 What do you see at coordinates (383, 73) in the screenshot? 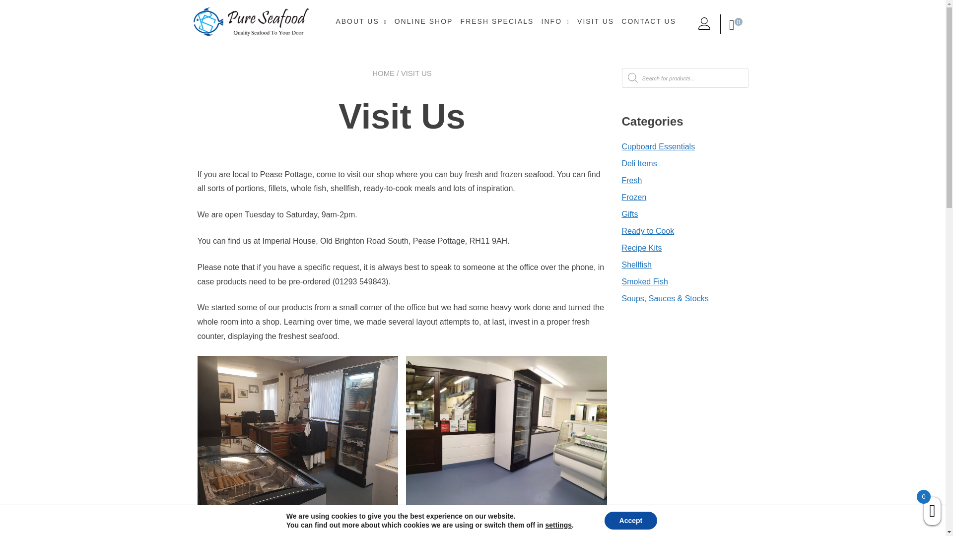
I see `HOME` at bounding box center [383, 73].